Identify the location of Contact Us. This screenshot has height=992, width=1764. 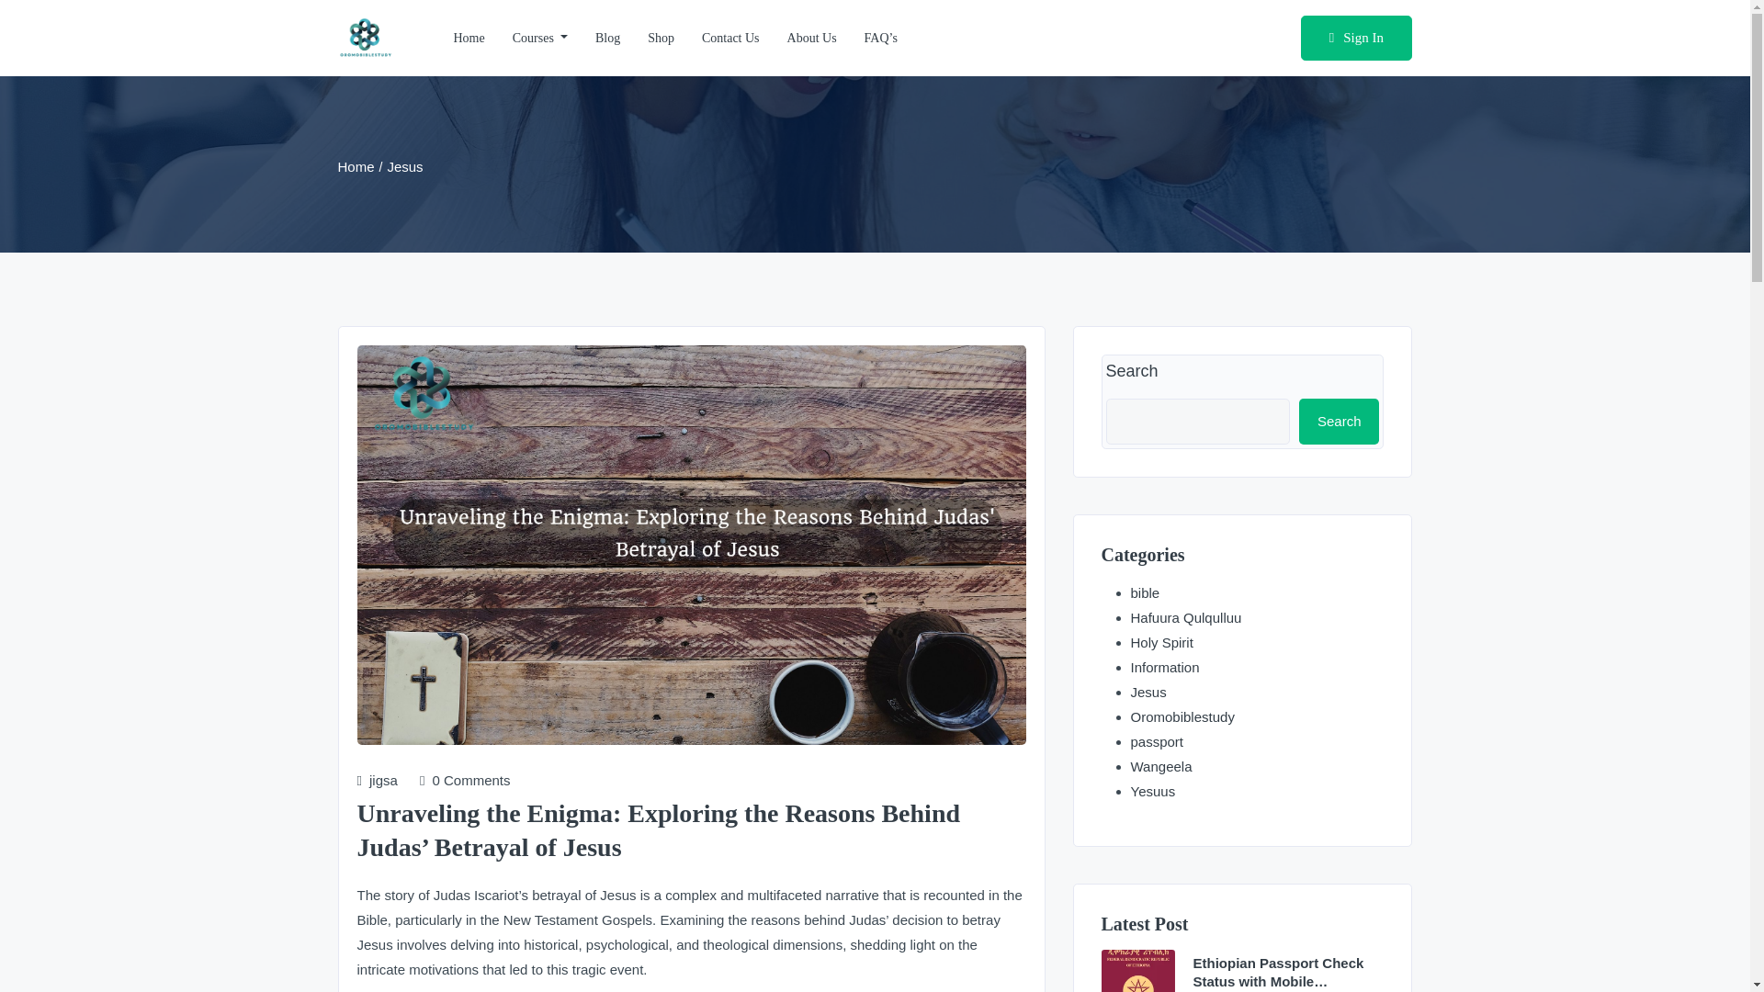
(730, 39).